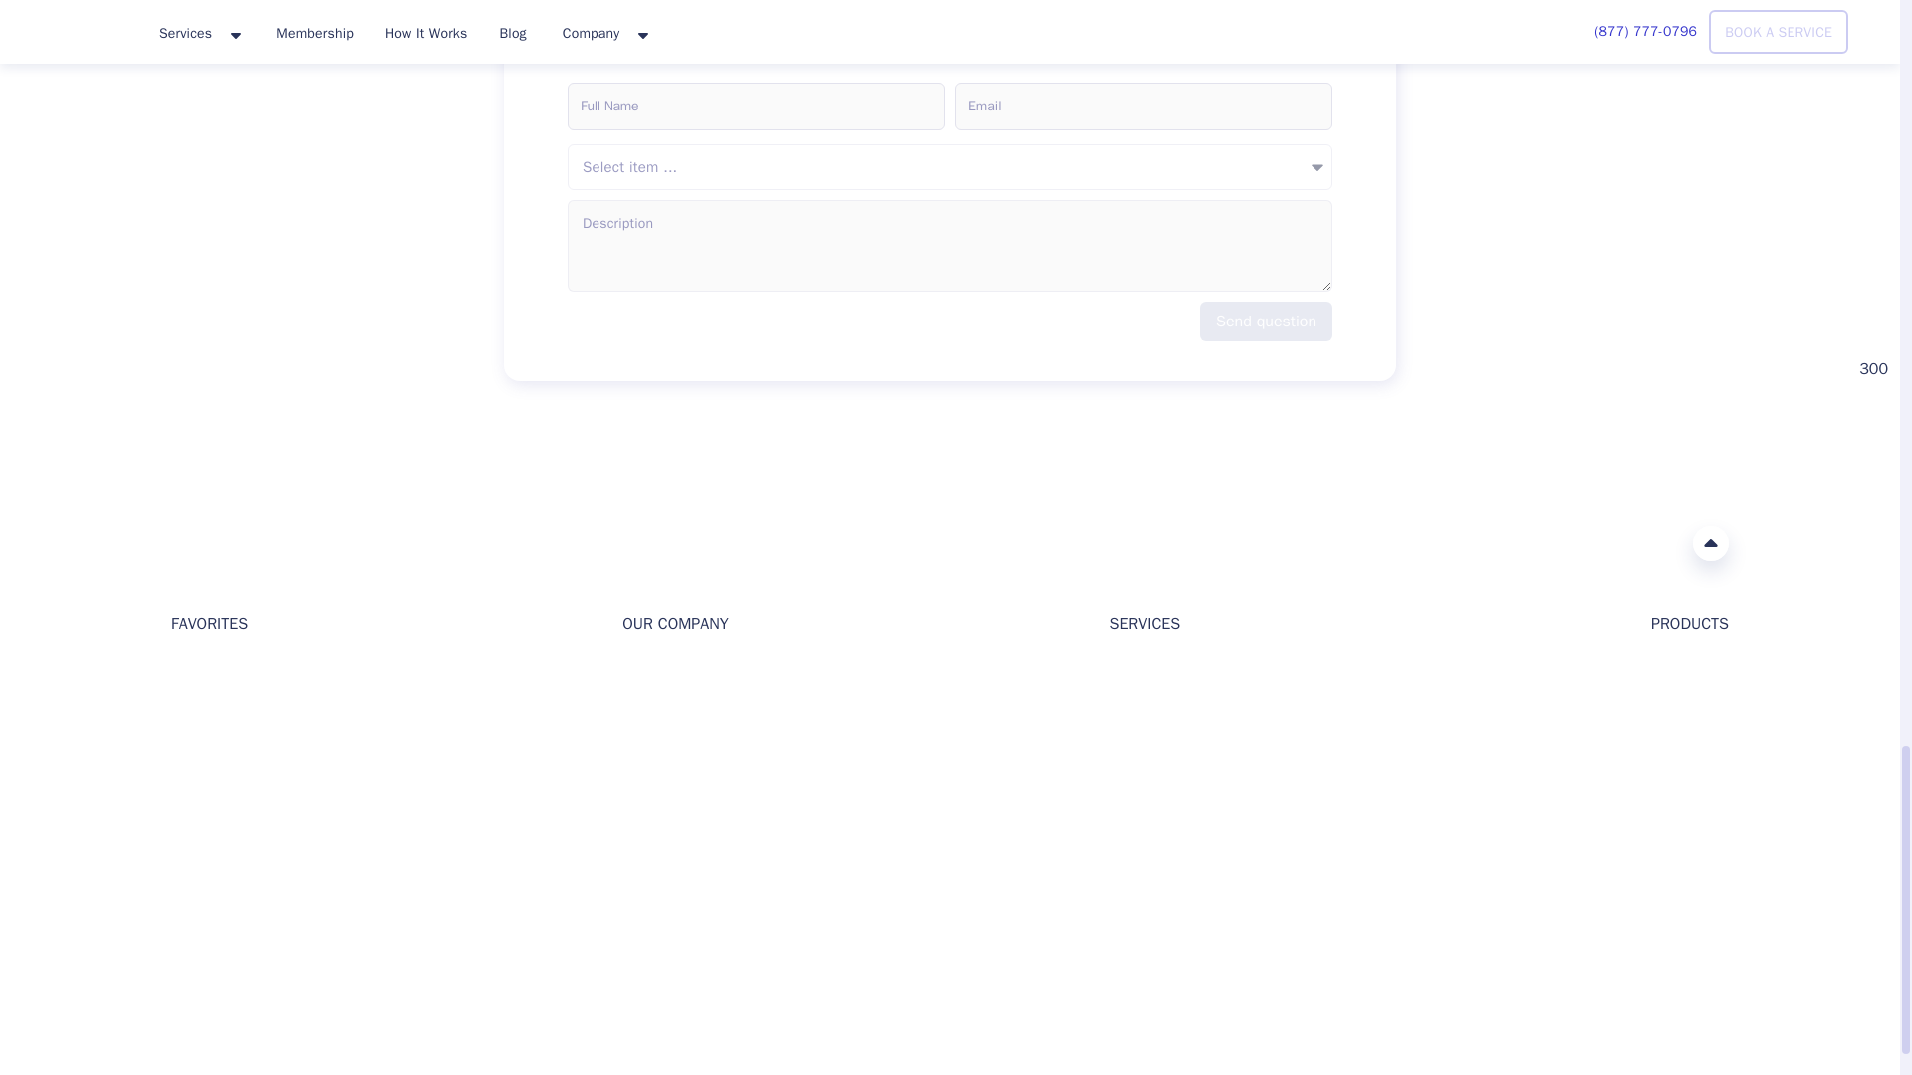  I want to click on Welcome, so click(200, 672).